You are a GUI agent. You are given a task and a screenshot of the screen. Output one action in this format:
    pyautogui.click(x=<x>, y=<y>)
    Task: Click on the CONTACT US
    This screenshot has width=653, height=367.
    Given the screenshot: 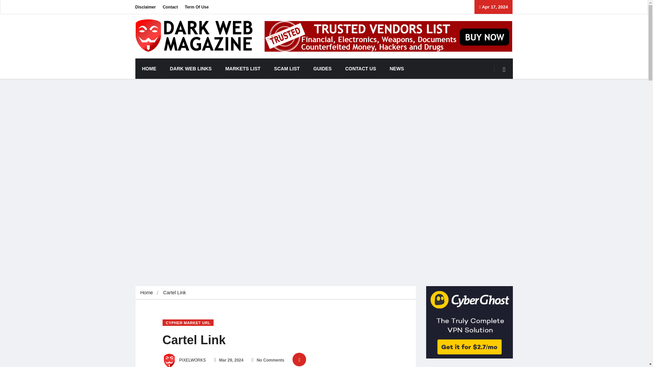 What is the action you would take?
    pyautogui.click(x=361, y=69)
    